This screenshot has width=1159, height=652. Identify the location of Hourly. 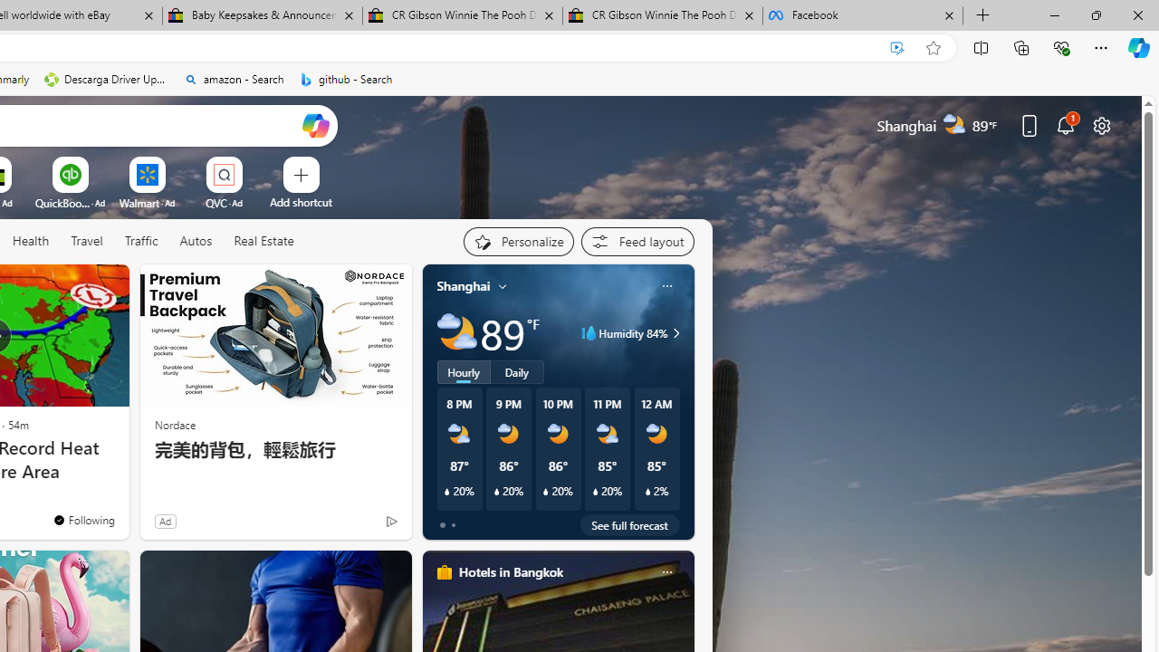
(464, 372).